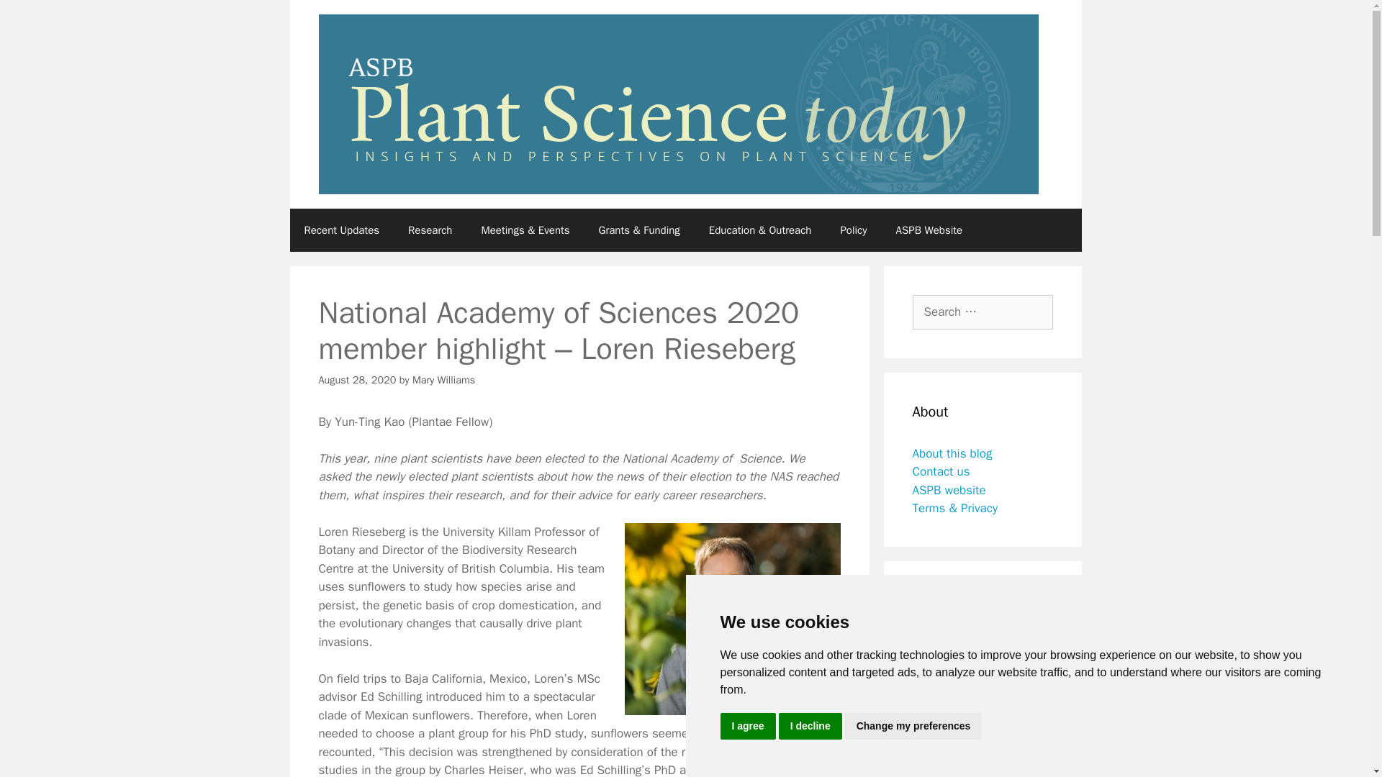  Describe the element at coordinates (913, 727) in the screenshot. I see `Change my preferences` at that location.